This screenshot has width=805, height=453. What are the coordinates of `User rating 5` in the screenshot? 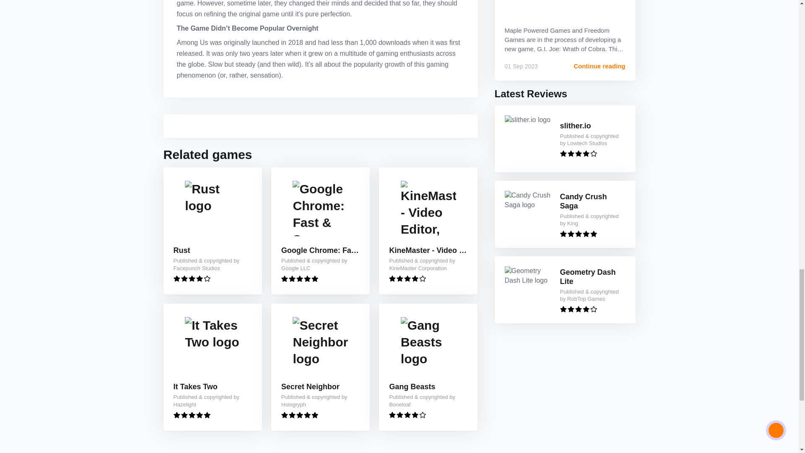 It's located at (192, 414).